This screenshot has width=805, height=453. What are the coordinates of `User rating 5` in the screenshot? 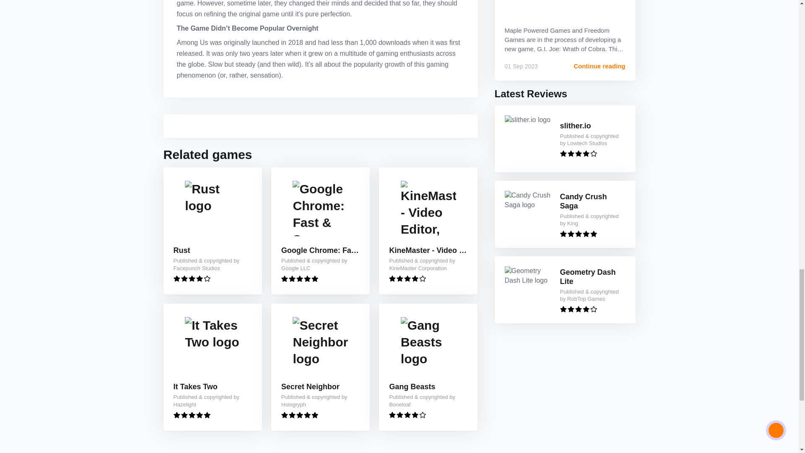 It's located at (192, 414).